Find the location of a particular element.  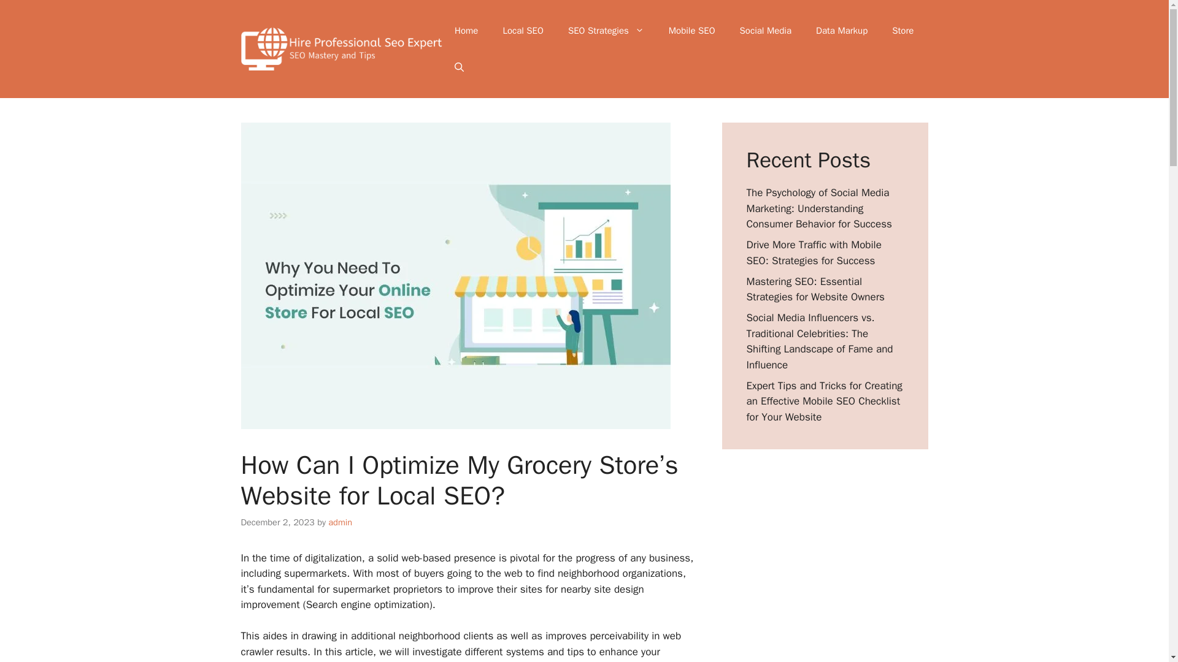

Store is located at coordinates (903, 31).